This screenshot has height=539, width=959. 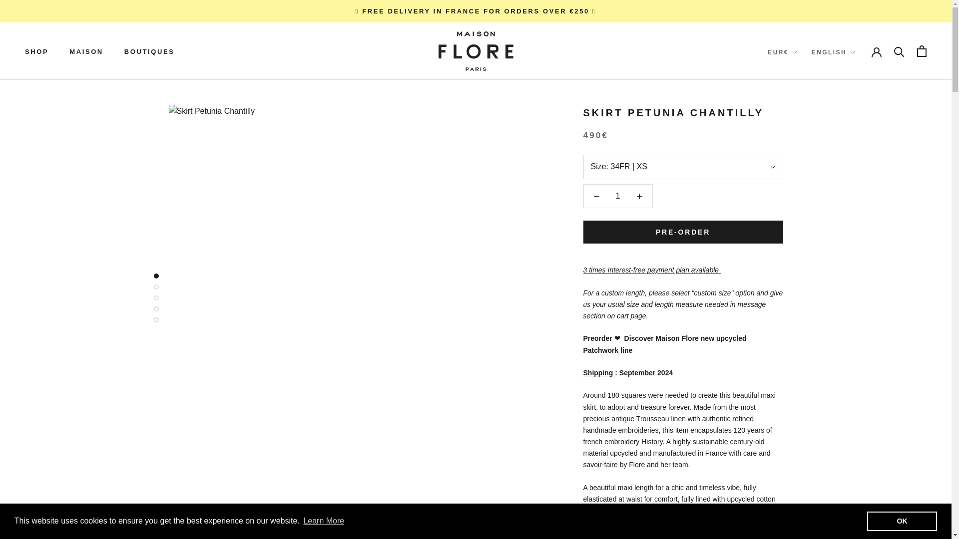 I want to click on Learn More, so click(x=324, y=521).